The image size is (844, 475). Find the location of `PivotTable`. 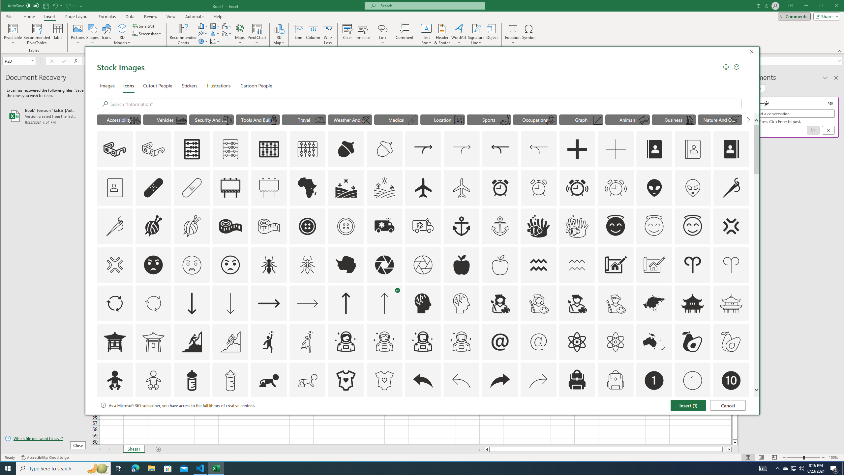

PivotTable is located at coordinates (13, 34).